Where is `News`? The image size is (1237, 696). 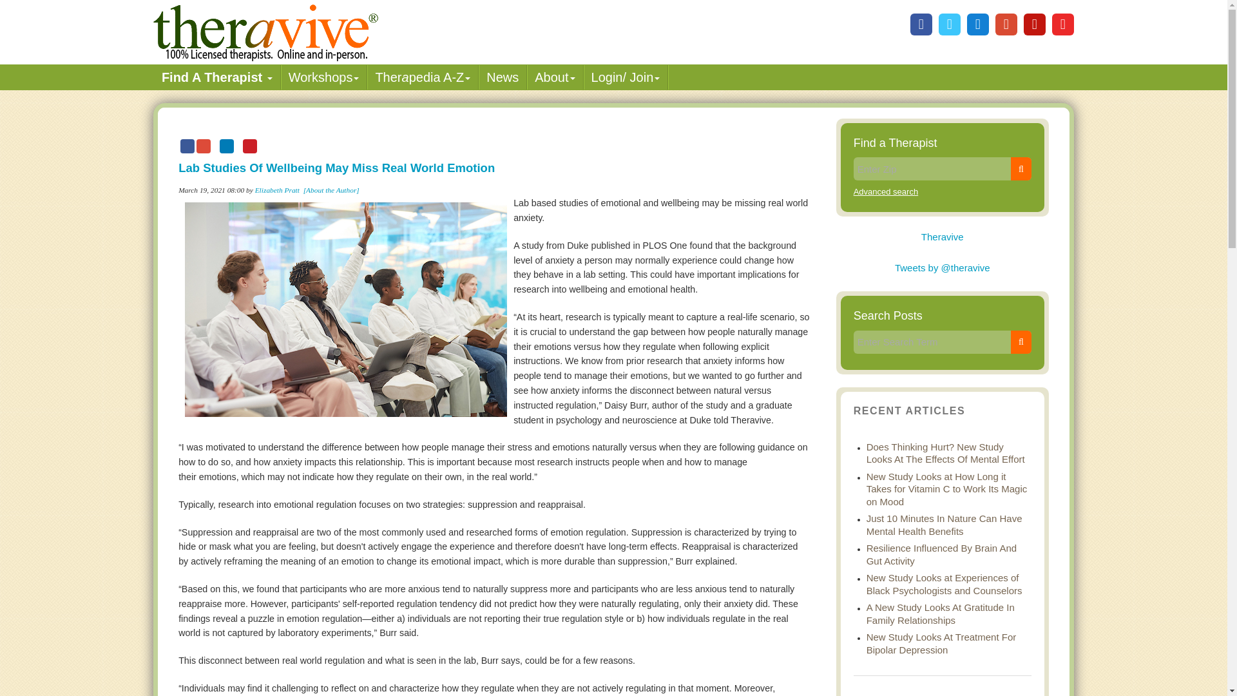
News is located at coordinates (503, 77).